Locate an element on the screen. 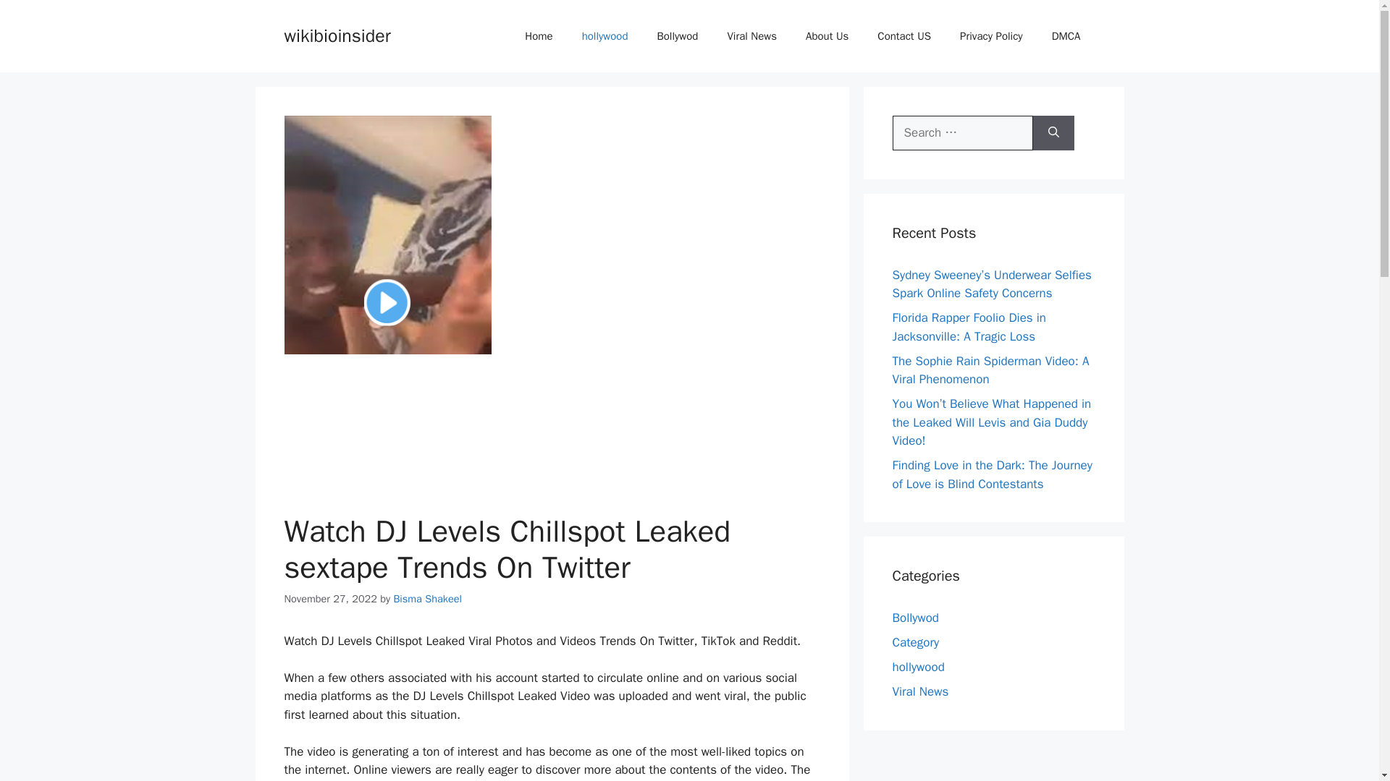 The width and height of the screenshot is (1390, 781). hollywood is located at coordinates (918, 667).